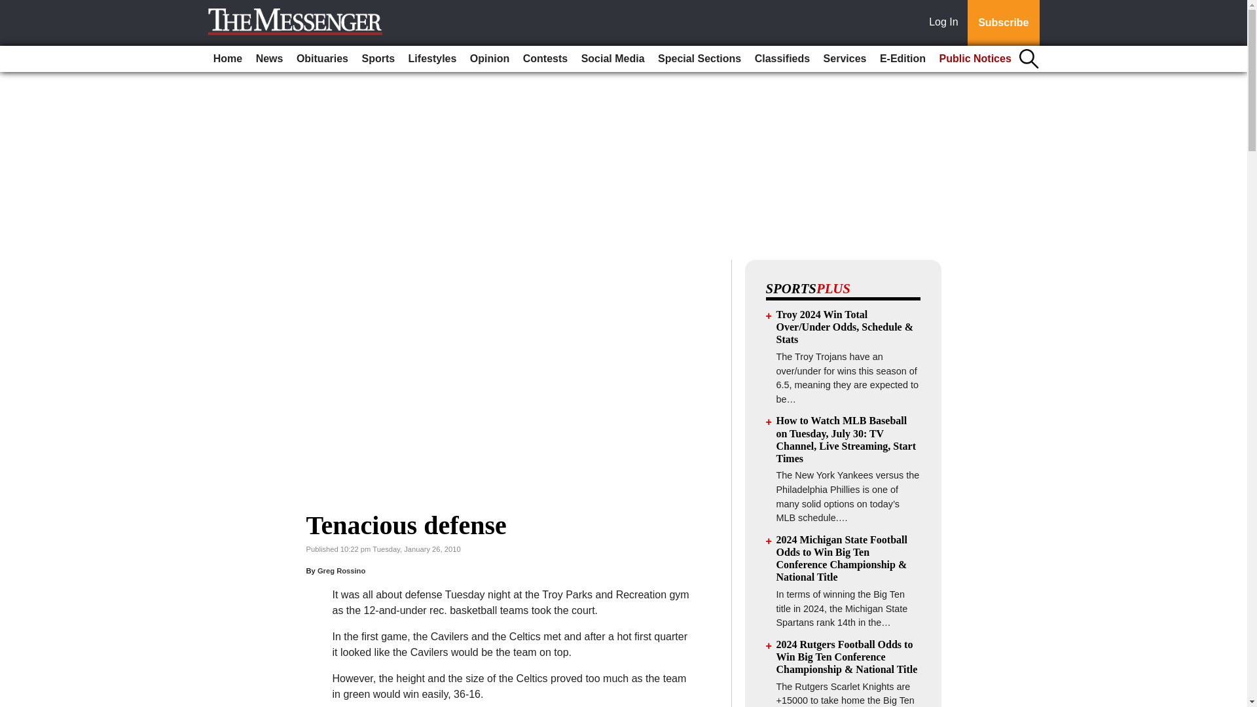  Describe the element at coordinates (782, 59) in the screenshot. I see `Classifieds` at that location.